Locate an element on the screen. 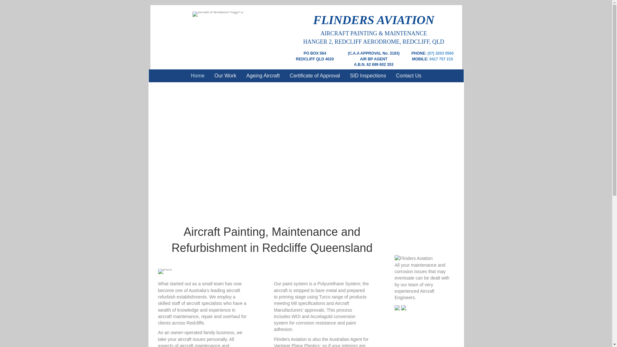  Our Work is located at coordinates (225, 76).